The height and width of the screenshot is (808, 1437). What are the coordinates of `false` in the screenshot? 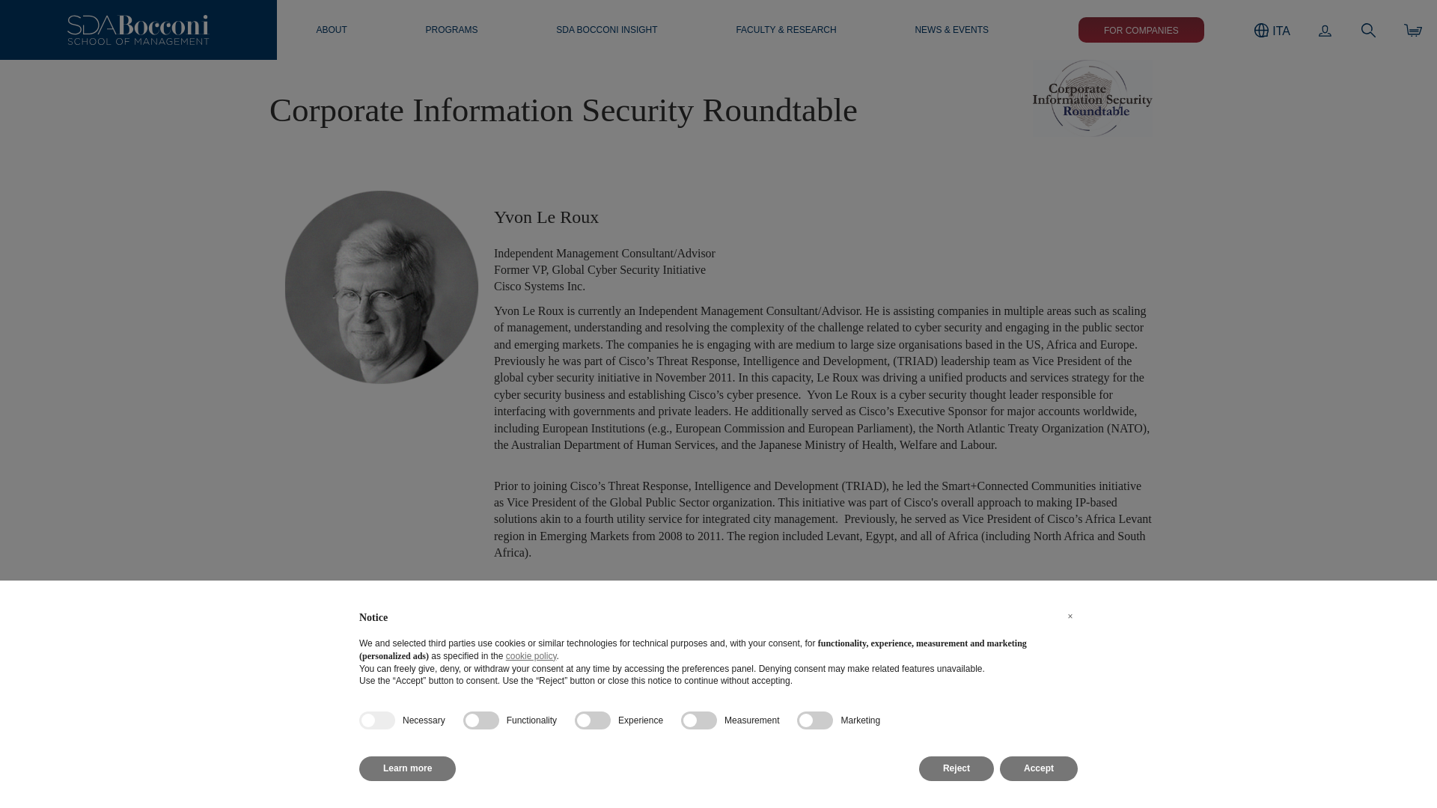 It's located at (699, 720).